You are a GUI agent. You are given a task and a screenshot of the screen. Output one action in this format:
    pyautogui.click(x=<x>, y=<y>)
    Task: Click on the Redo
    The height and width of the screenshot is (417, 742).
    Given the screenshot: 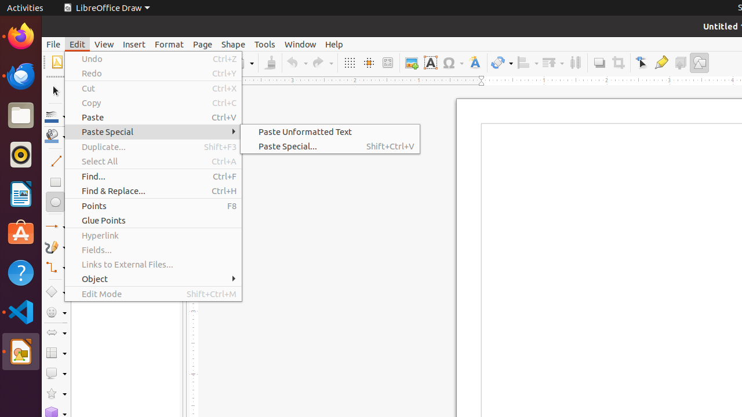 What is the action you would take?
    pyautogui.click(x=322, y=63)
    